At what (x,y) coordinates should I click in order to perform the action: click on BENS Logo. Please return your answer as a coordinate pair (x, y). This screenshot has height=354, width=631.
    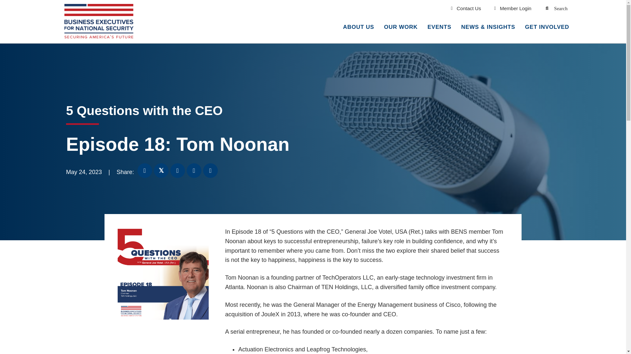
    Looking at the image, I should click on (99, 21).